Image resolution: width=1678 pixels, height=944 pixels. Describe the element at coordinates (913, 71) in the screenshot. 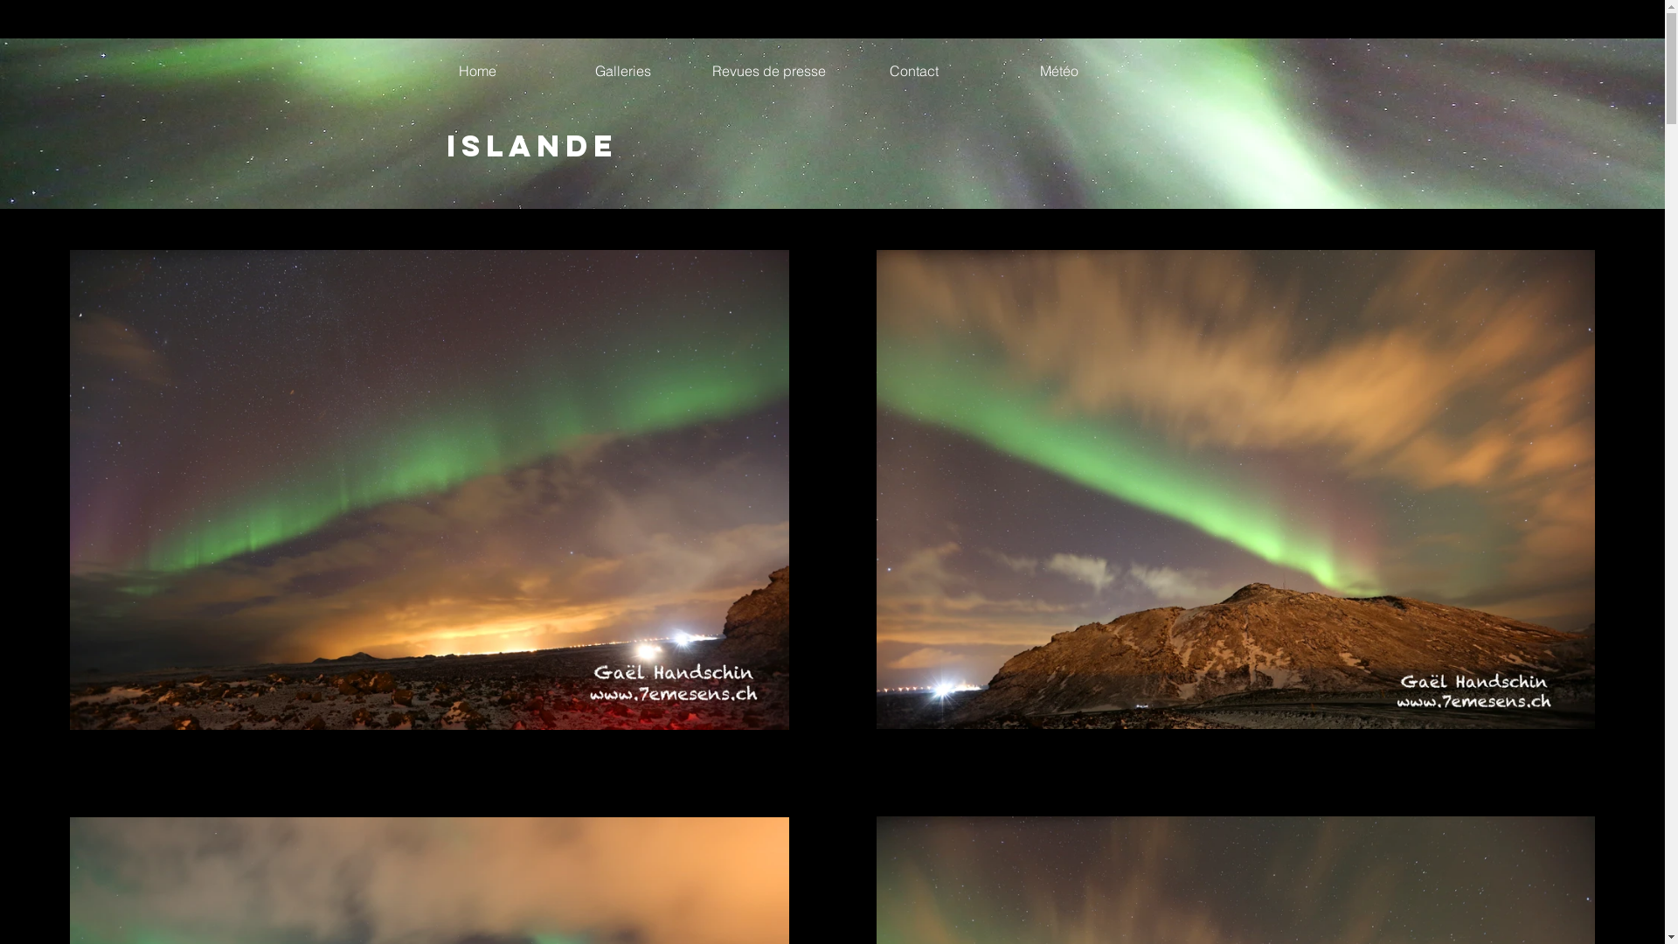

I see `Contact` at that location.